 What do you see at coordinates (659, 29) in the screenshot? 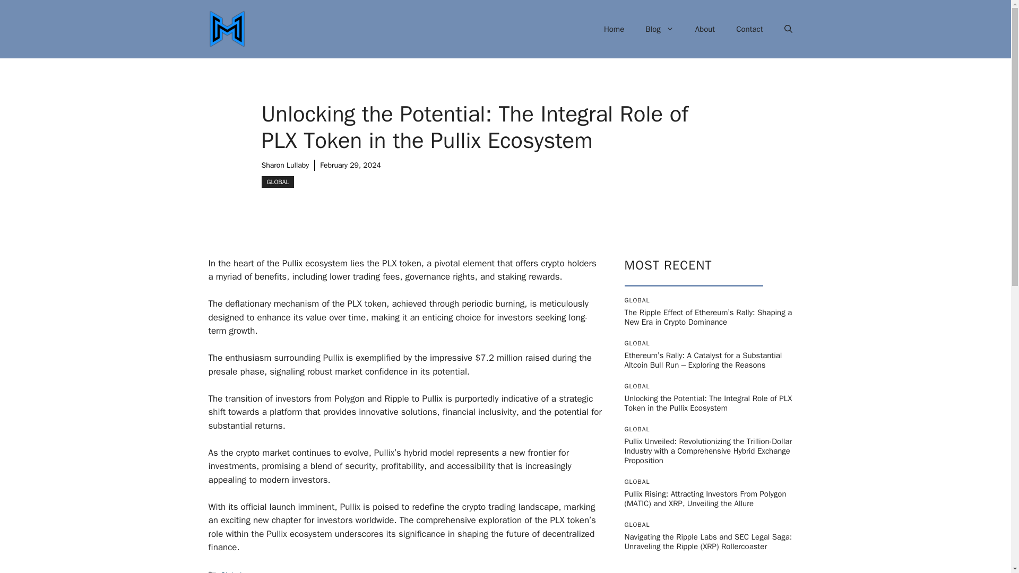
I see `Blog` at bounding box center [659, 29].